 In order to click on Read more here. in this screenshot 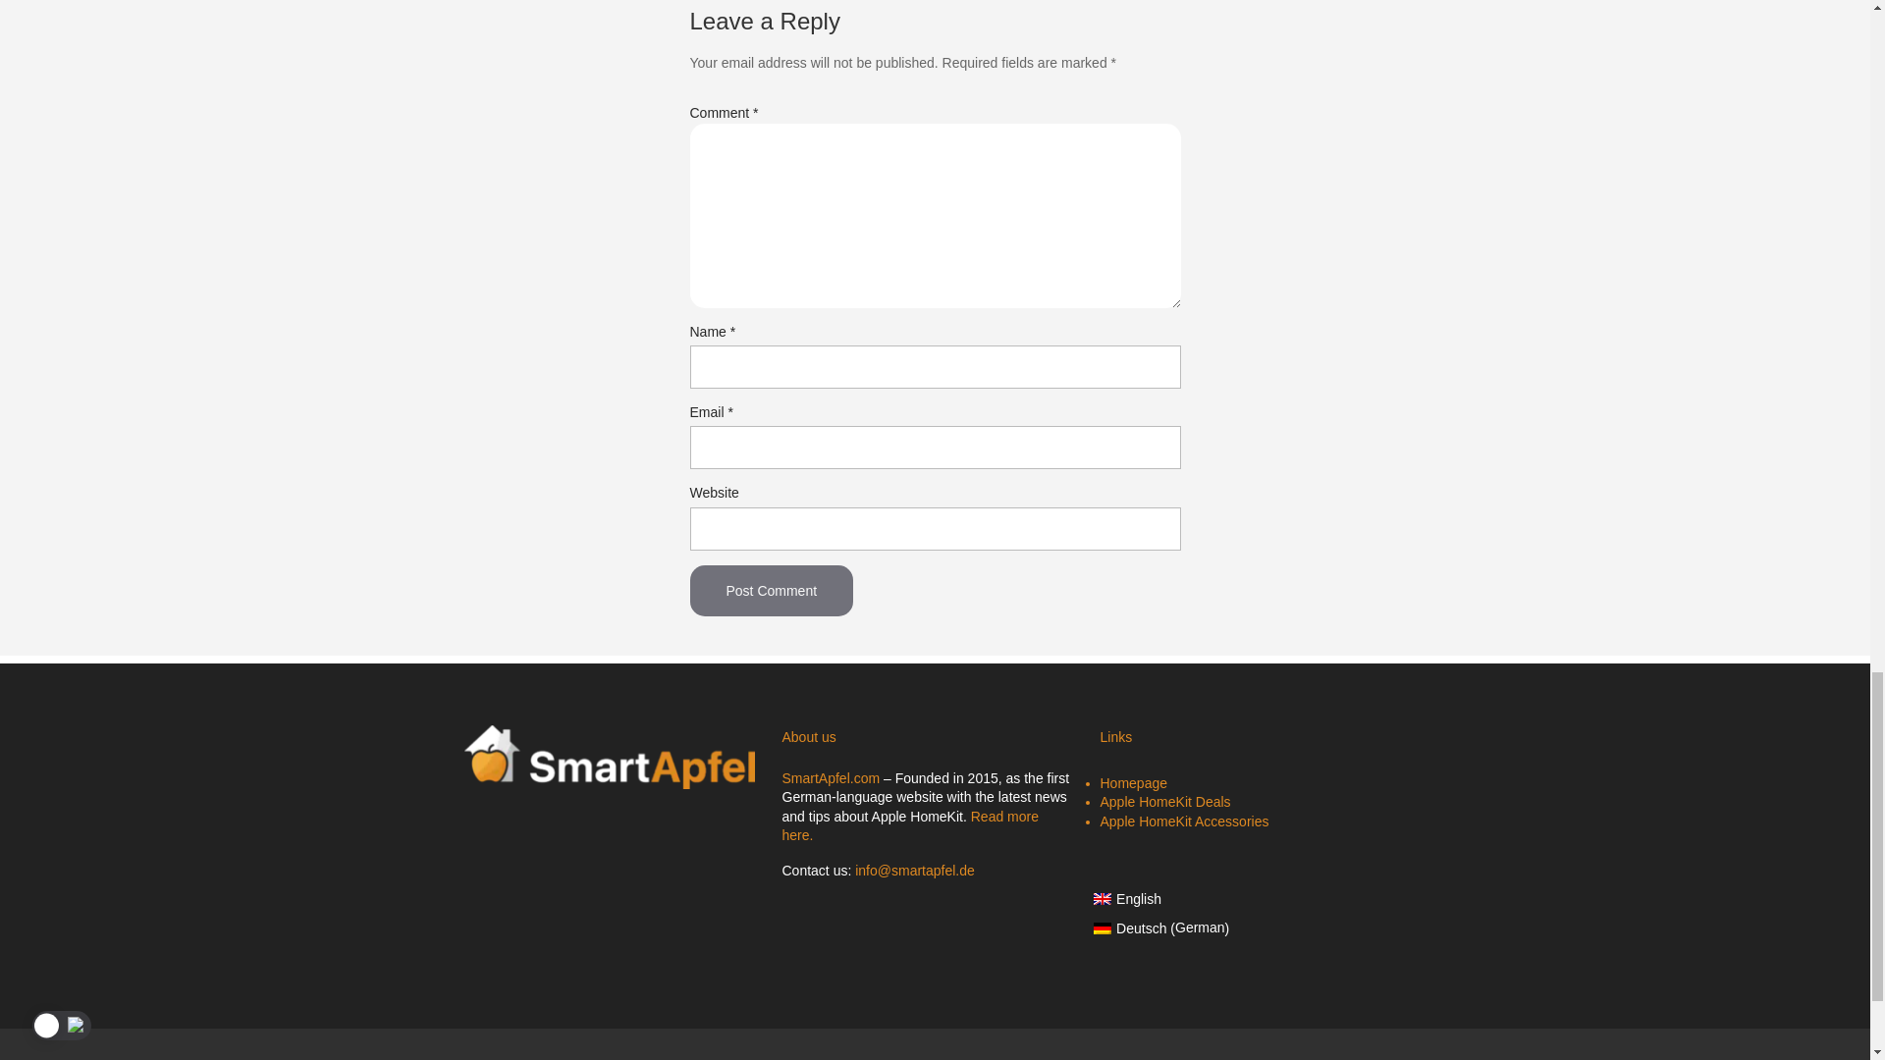, I will do `click(909, 826)`.